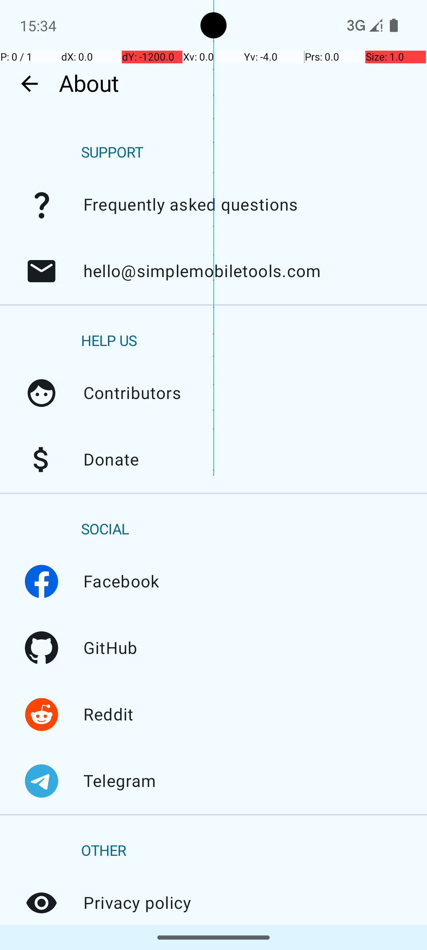 This screenshot has height=950, width=427. What do you see at coordinates (42, 781) in the screenshot?
I see `Telegram` at bounding box center [42, 781].